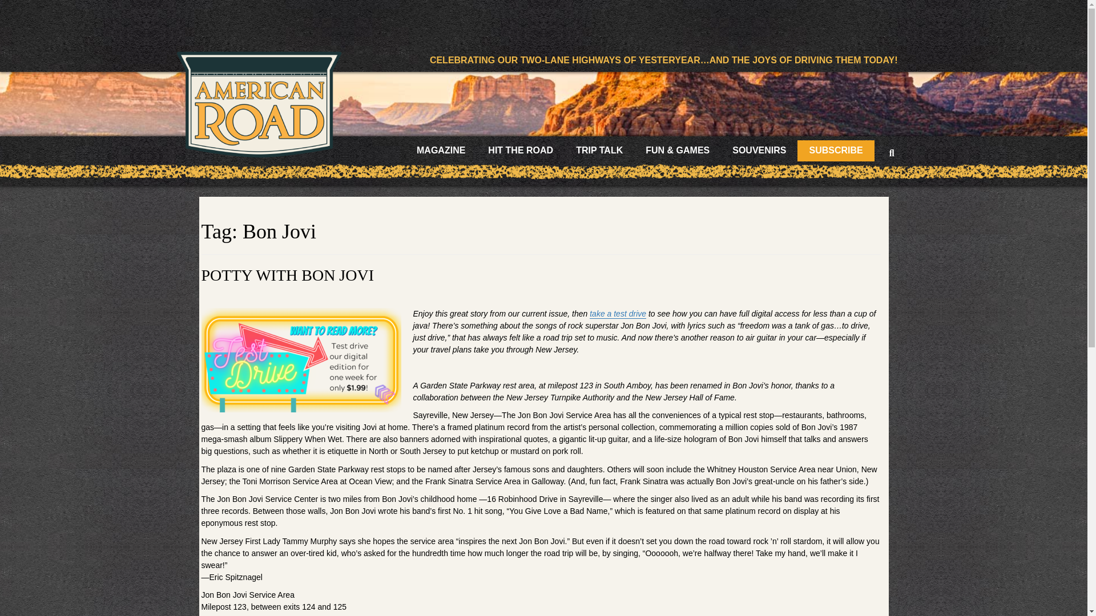  What do you see at coordinates (441, 151) in the screenshot?
I see `MAGAZINE` at bounding box center [441, 151].